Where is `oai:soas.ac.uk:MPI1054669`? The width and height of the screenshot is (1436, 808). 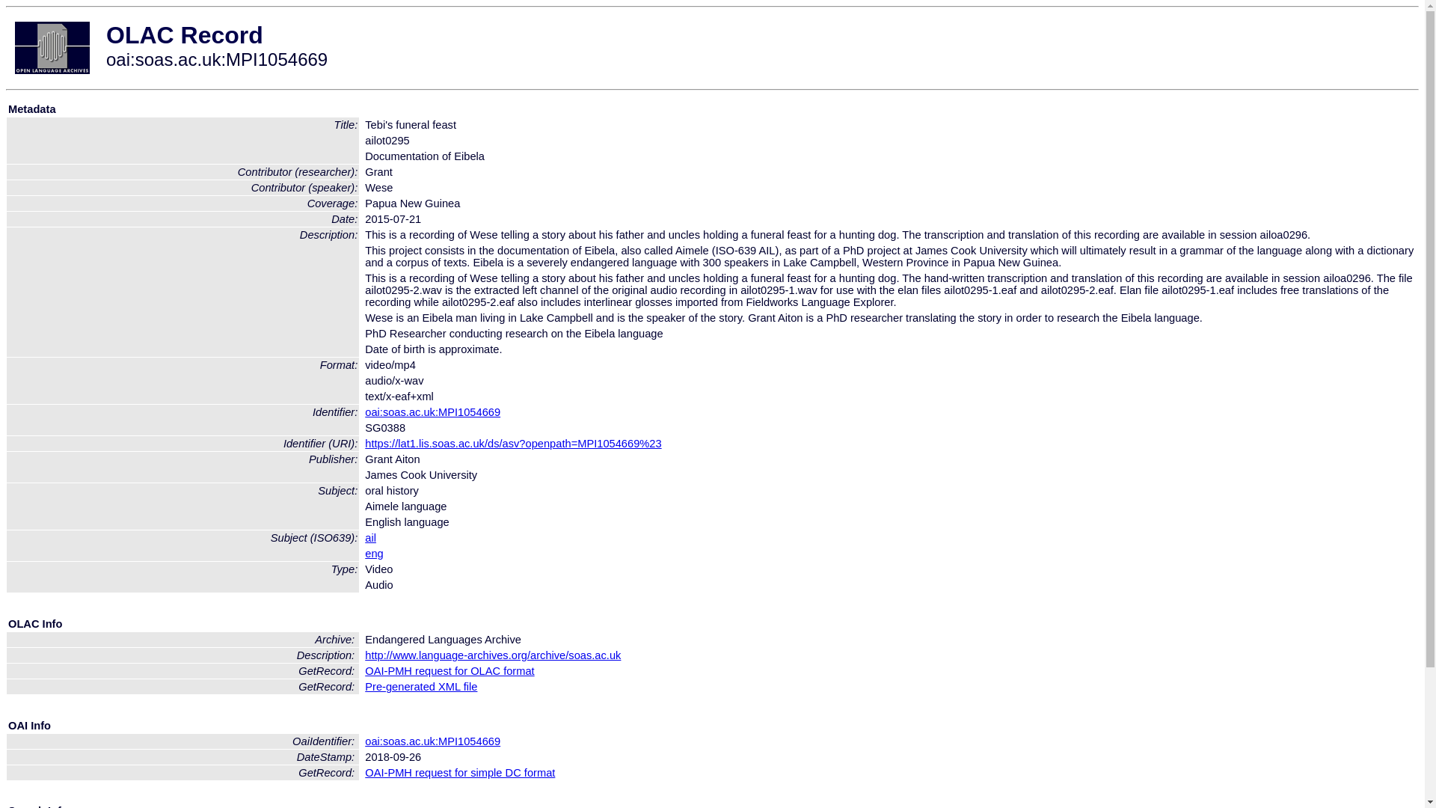 oai:soas.ac.uk:MPI1054669 is located at coordinates (432, 741).